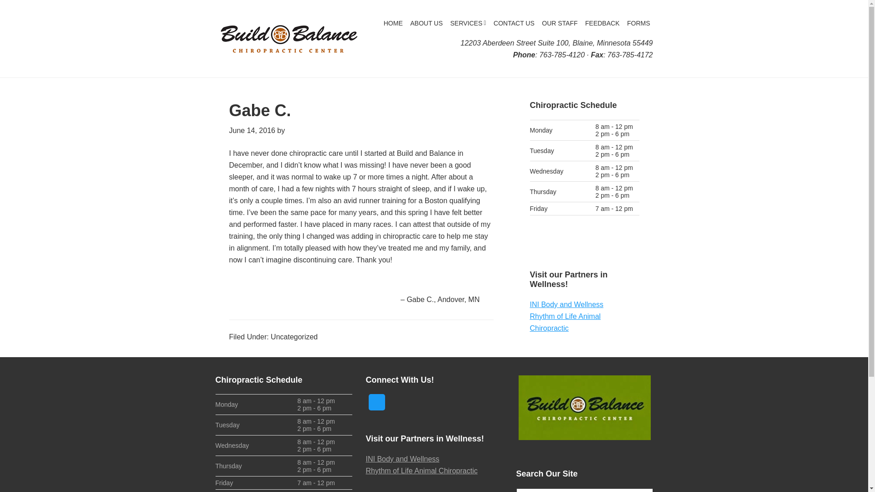  What do you see at coordinates (565, 322) in the screenshot?
I see `Rhythm of Life Animal Chiropractic` at bounding box center [565, 322].